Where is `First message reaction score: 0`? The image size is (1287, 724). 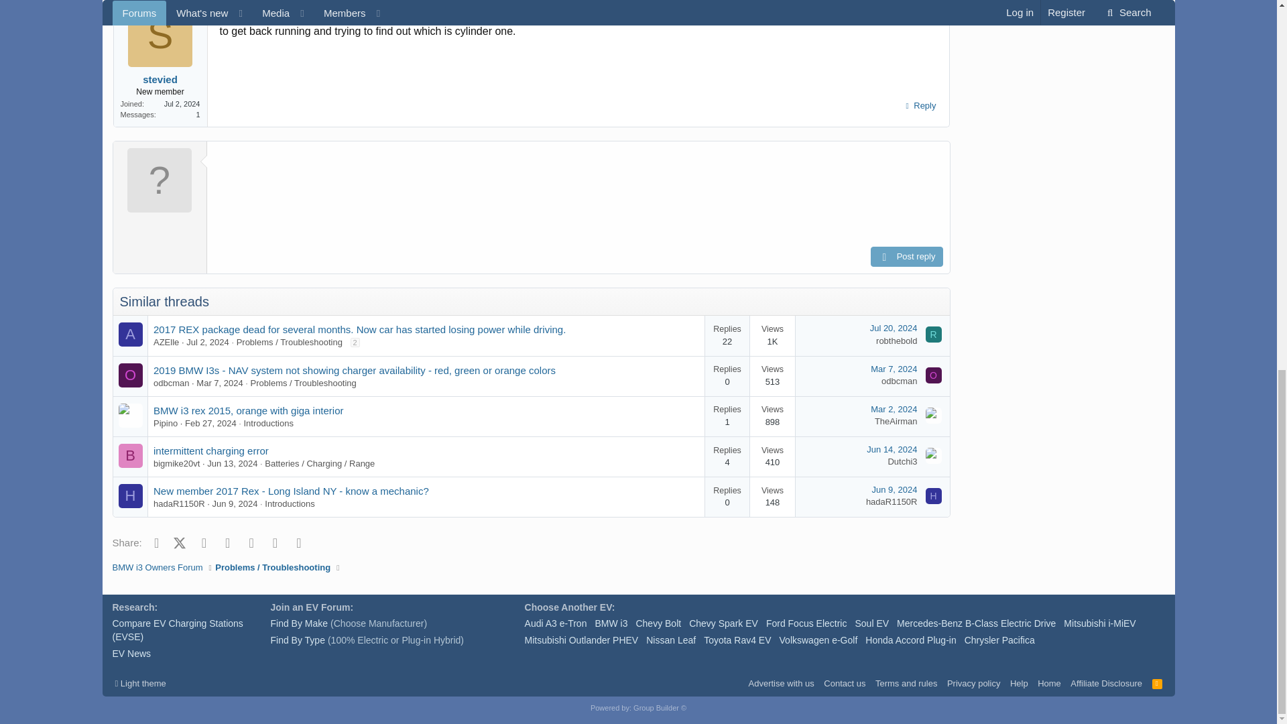
First message reaction score: 0 is located at coordinates (750, 375).